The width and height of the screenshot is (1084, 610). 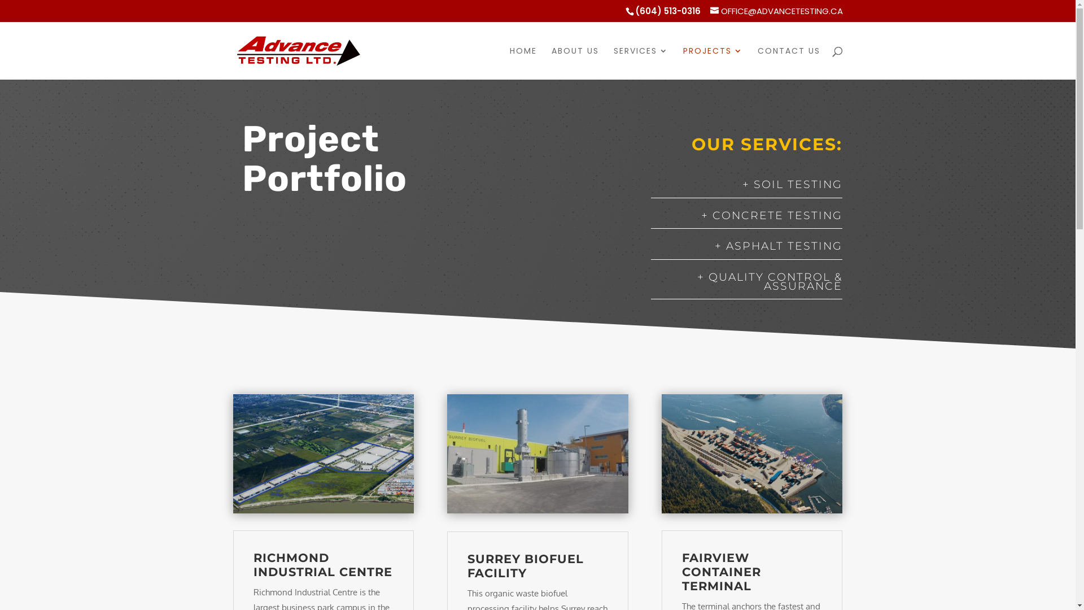 I want to click on + ASPHALT TESTING, so click(x=779, y=246).